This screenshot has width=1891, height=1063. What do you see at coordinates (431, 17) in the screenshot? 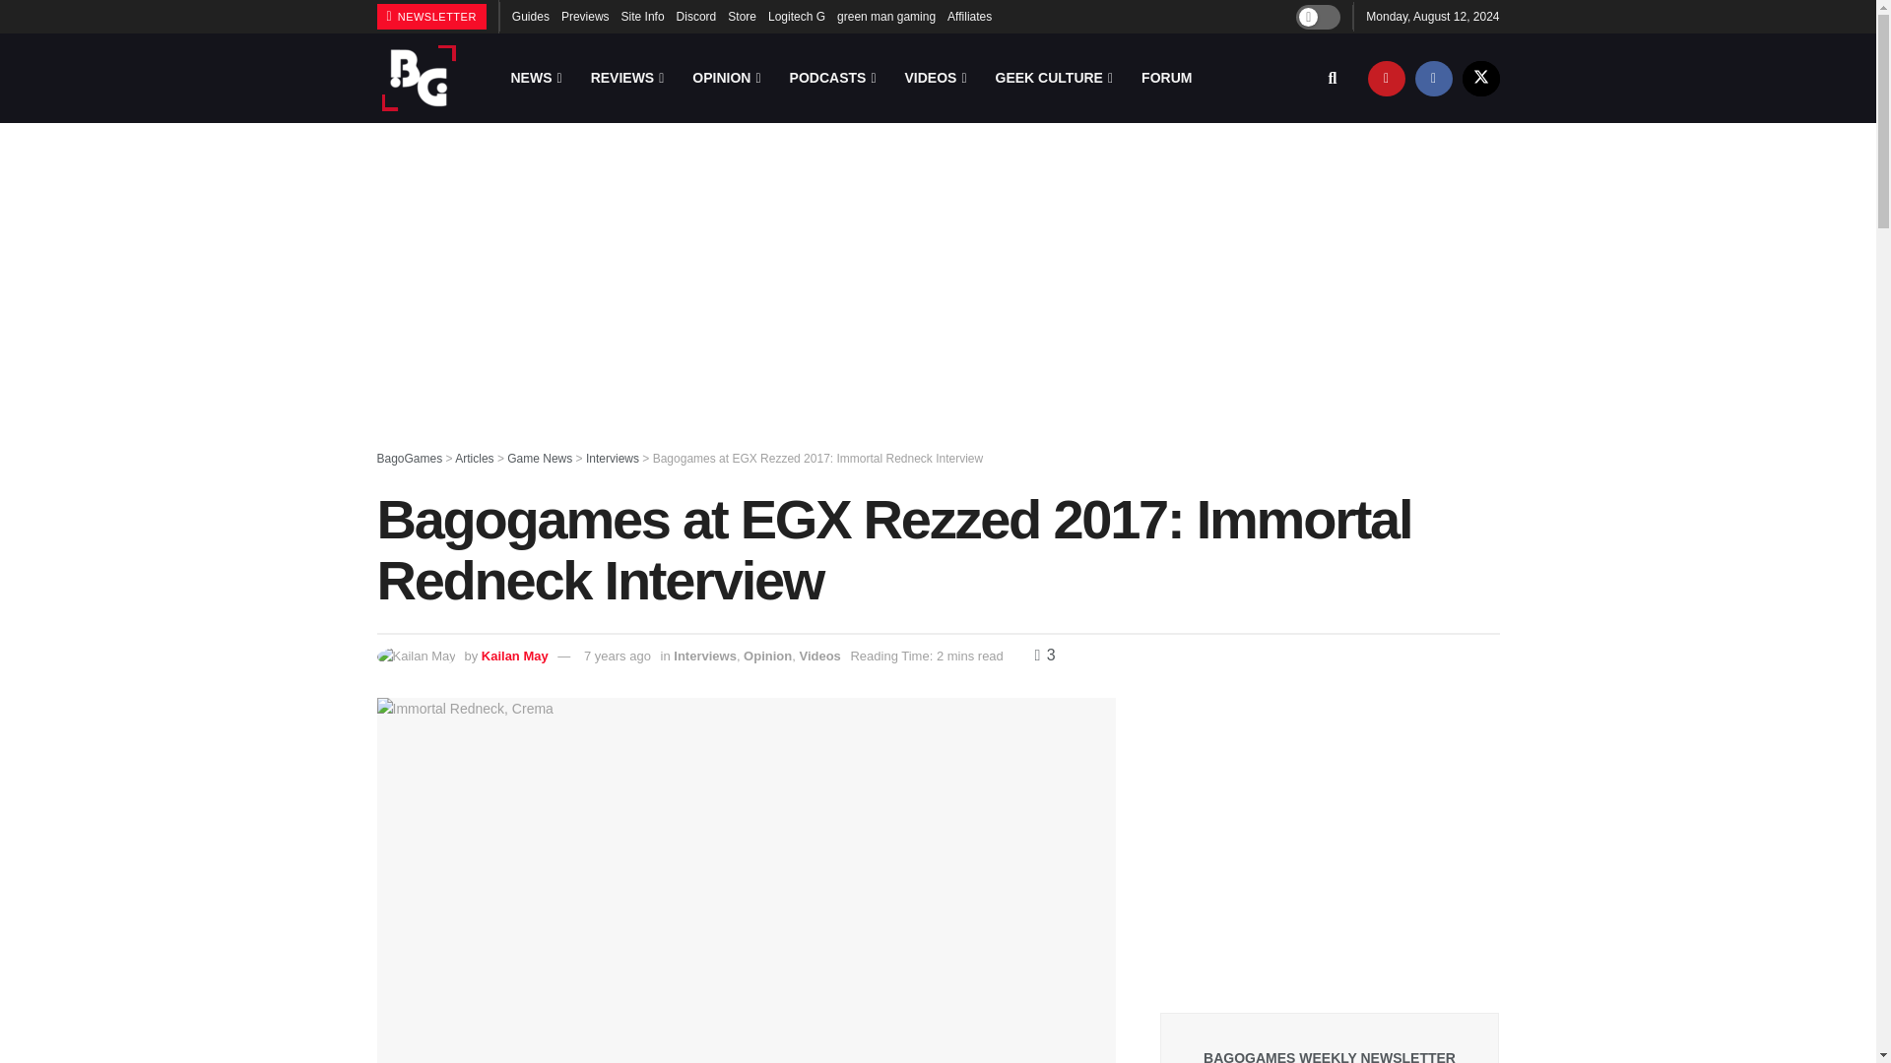
I see `NEWSLETTER` at bounding box center [431, 17].